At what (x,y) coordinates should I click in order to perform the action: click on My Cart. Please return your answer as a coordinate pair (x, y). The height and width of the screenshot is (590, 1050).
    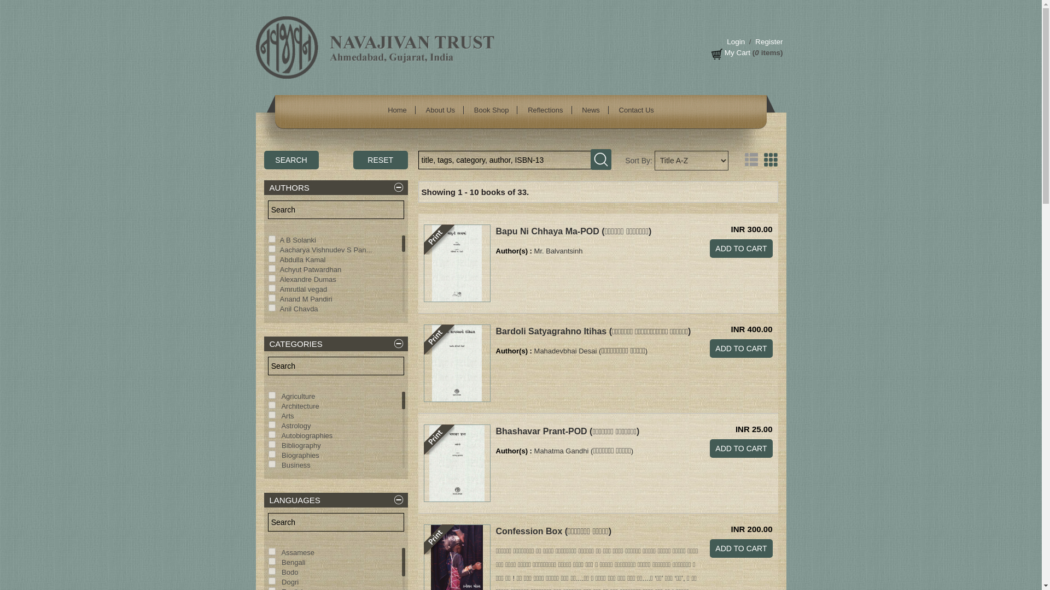
    Looking at the image, I should click on (737, 52).